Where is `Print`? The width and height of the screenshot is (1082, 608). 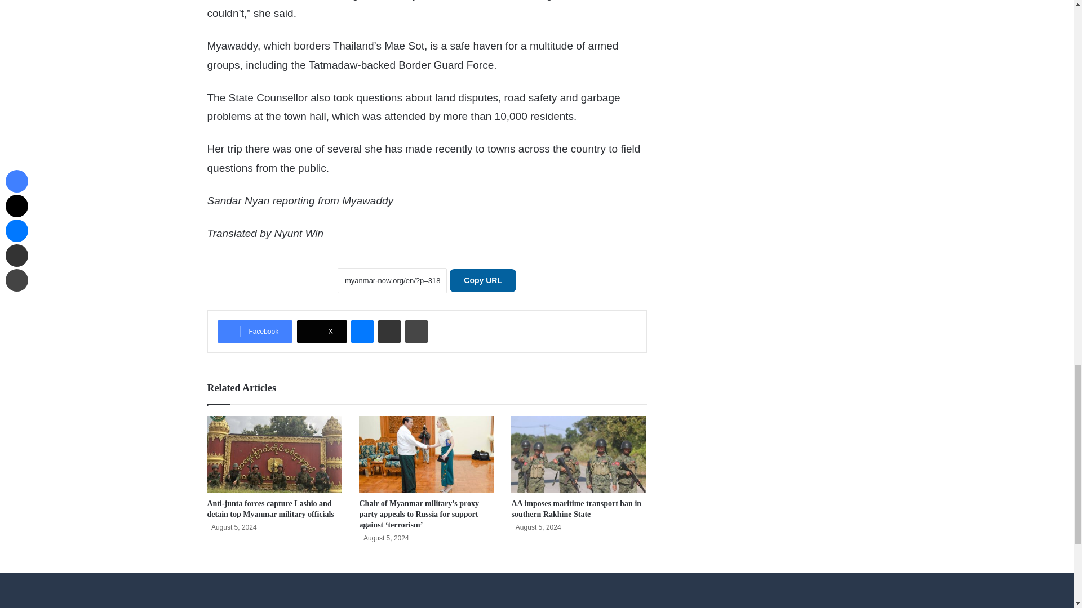 Print is located at coordinates (416, 332).